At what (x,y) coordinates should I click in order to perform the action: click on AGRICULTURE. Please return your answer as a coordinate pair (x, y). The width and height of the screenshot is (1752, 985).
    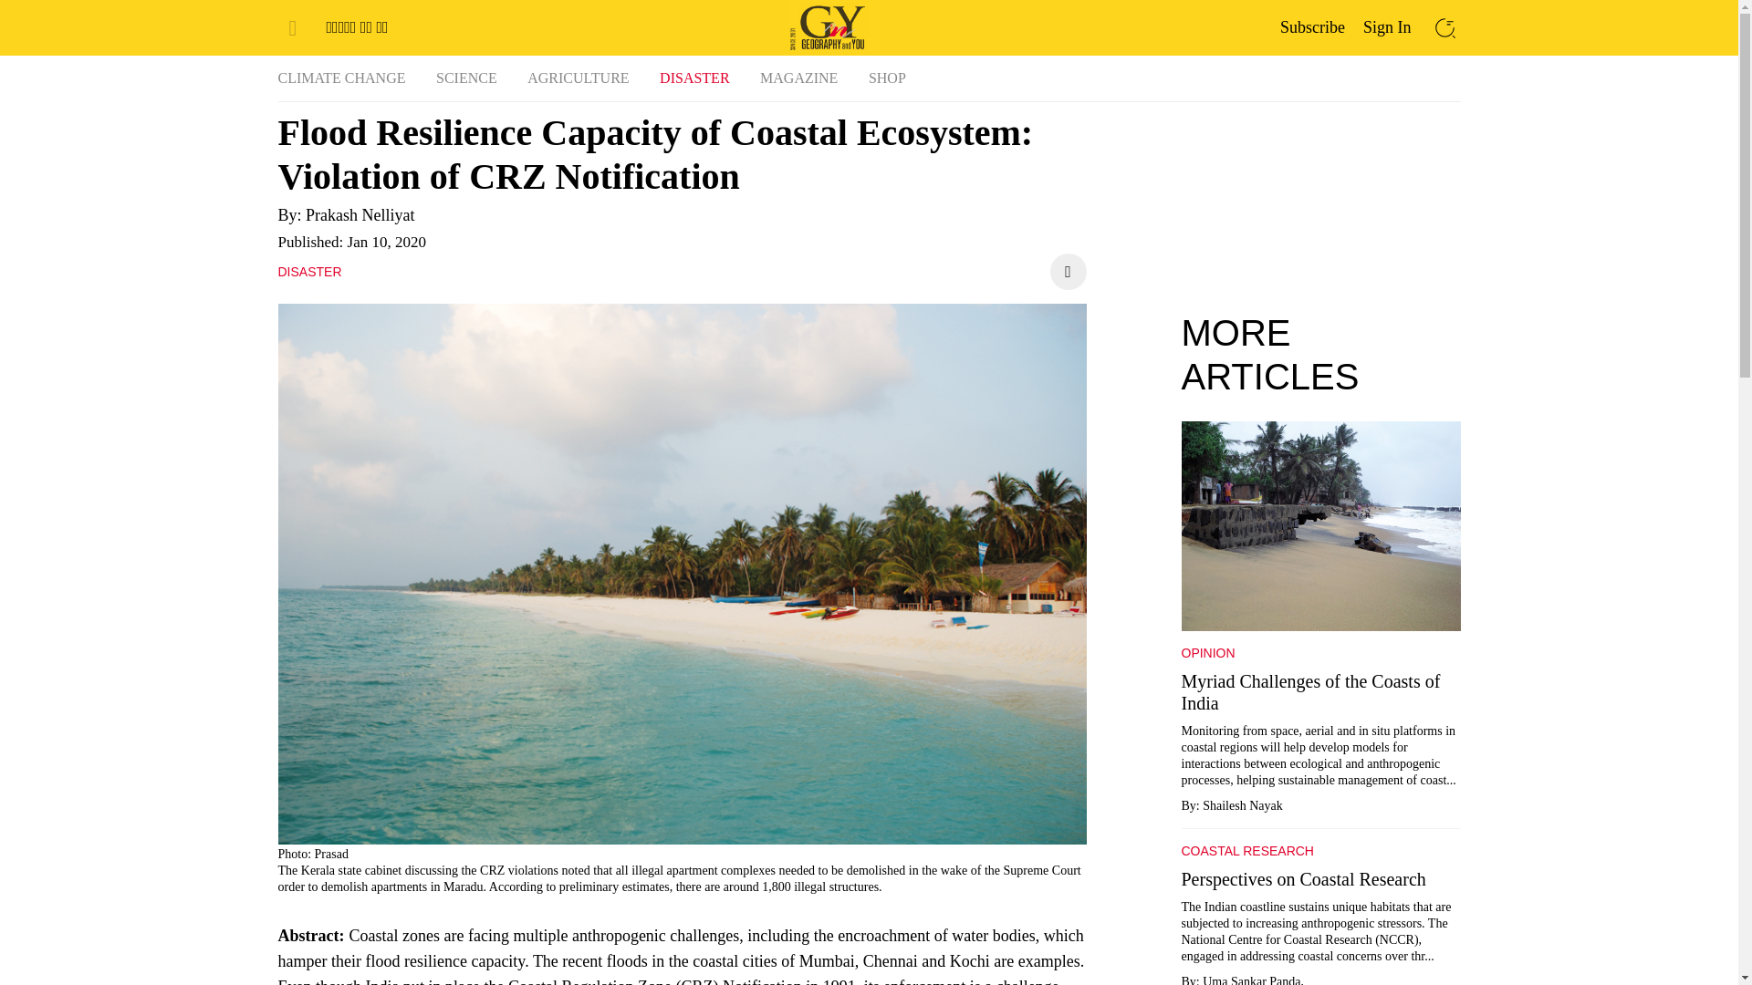
    Looking at the image, I should click on (578, 78).